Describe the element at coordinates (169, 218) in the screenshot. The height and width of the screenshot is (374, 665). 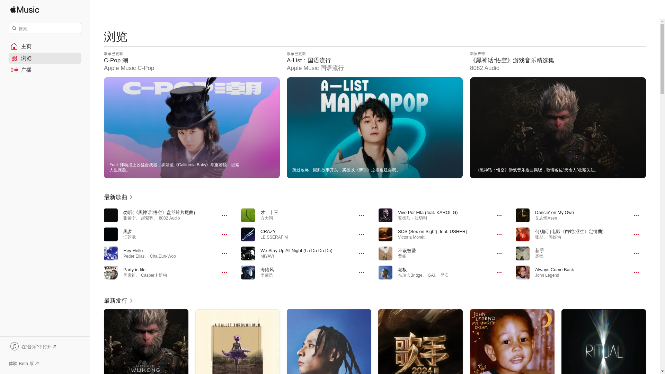
I see `8082 Audio` at that location.